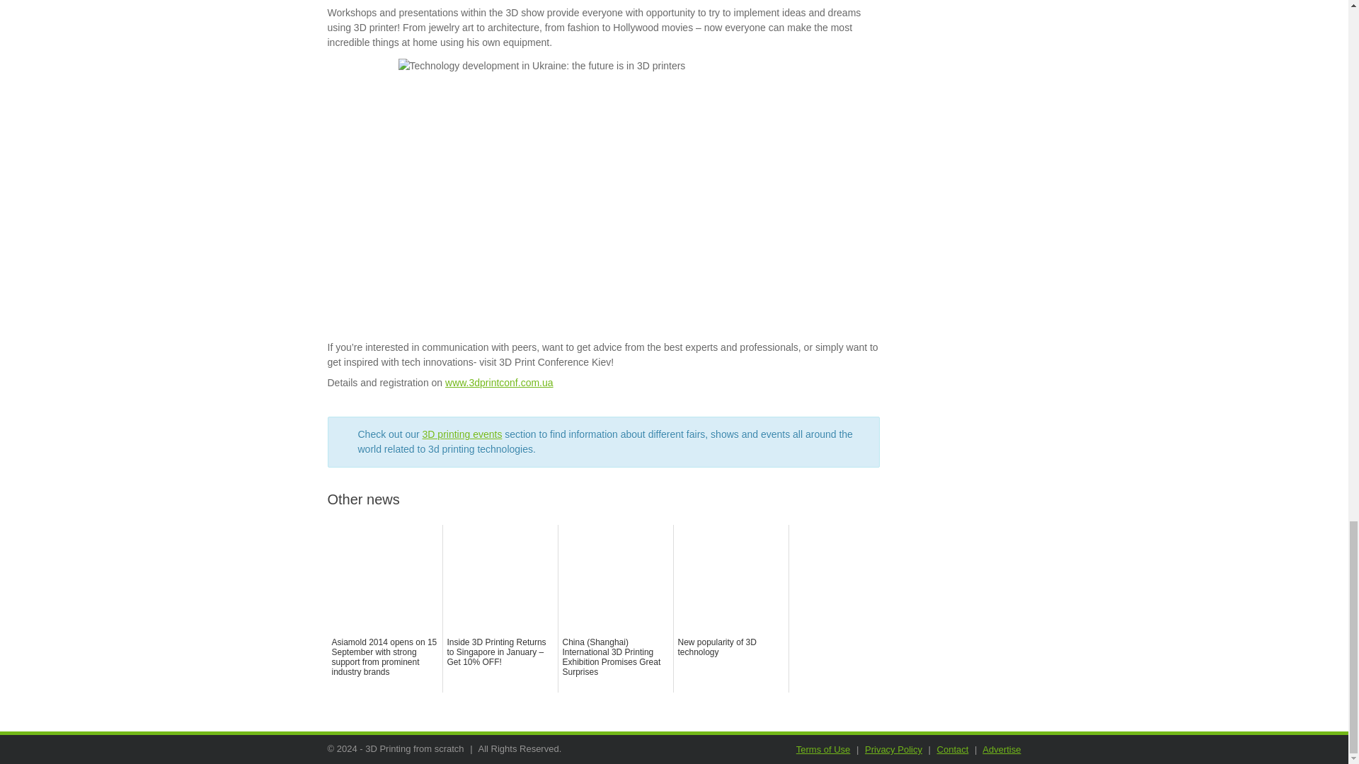  I want to click on Privacy Policy, so click(893, 749).